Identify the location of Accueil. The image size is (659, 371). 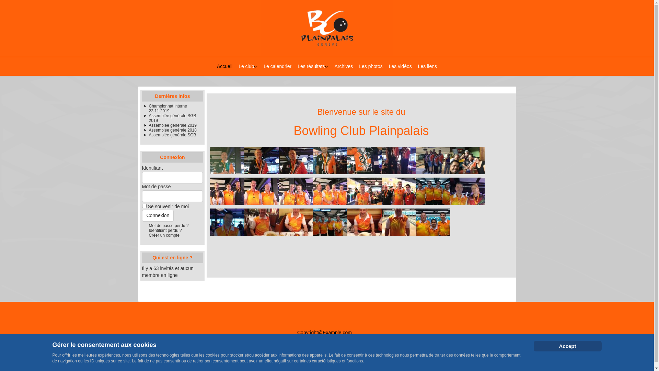
(224, 67).